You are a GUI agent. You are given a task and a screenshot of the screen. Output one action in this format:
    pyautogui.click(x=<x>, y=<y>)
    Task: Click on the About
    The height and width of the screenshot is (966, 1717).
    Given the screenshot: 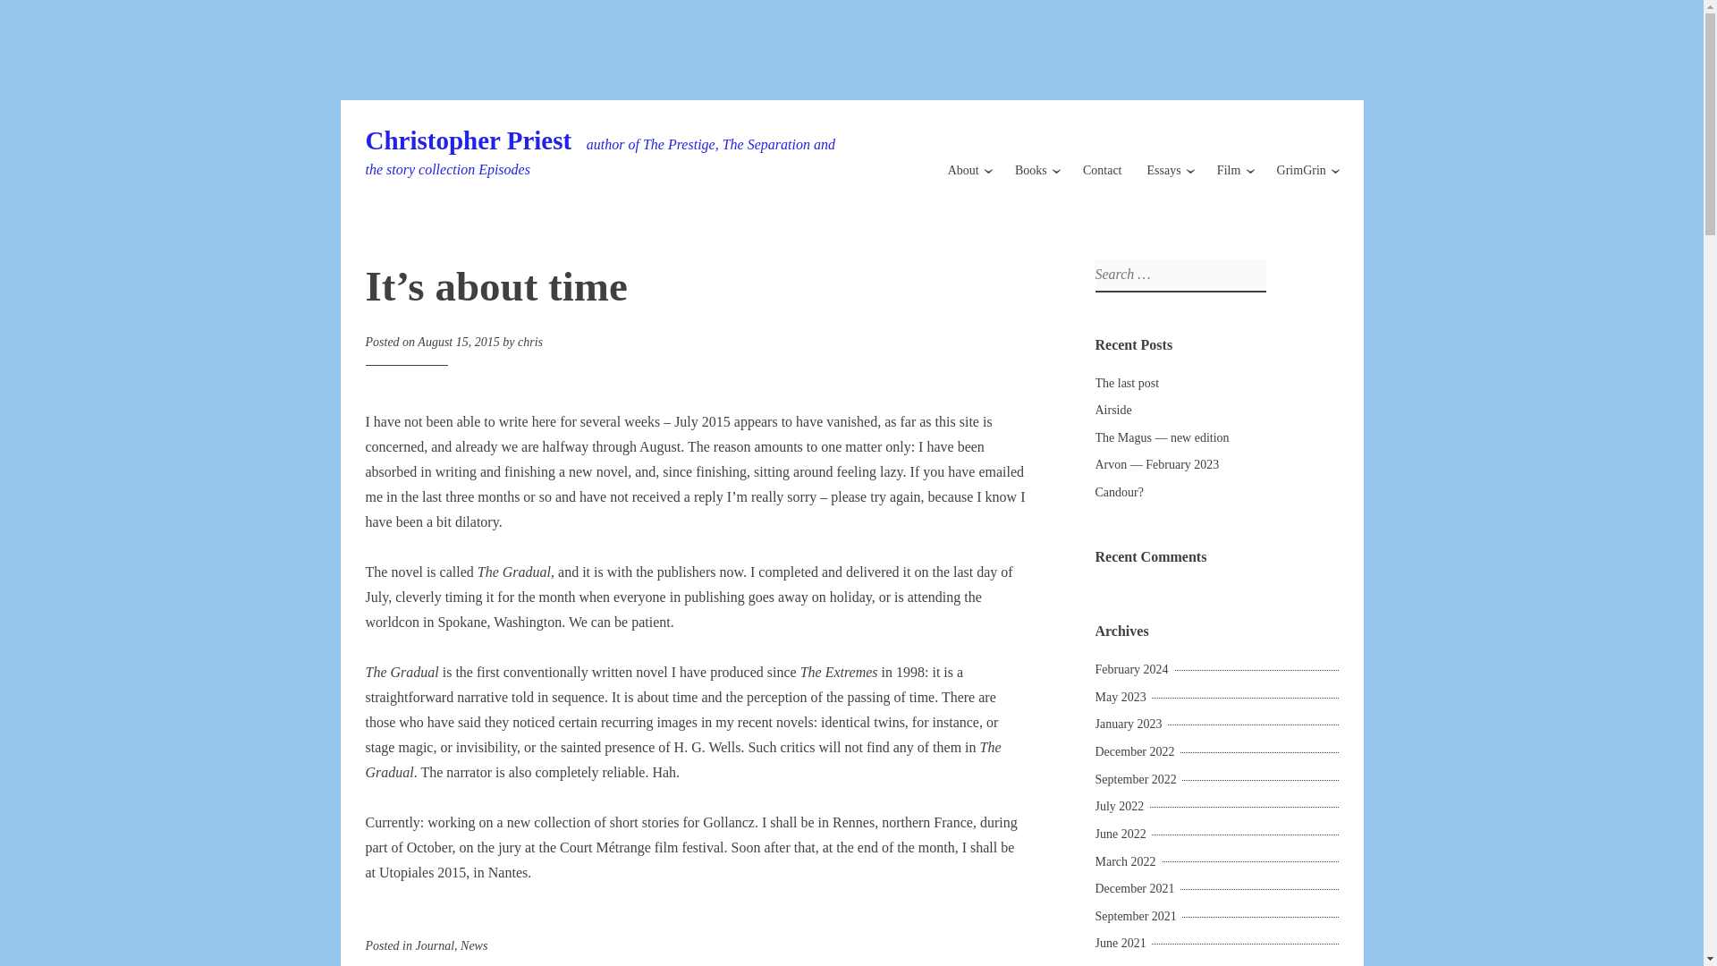 What is the action you would take?
    pyautogui.click(x=962, y=170)
    